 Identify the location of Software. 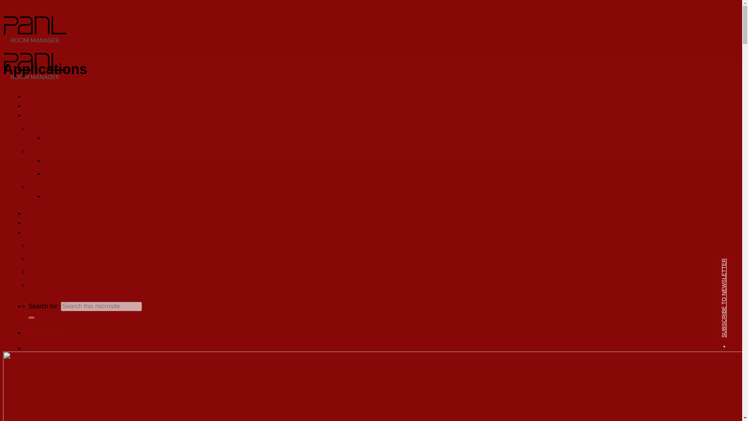
(37, 222).